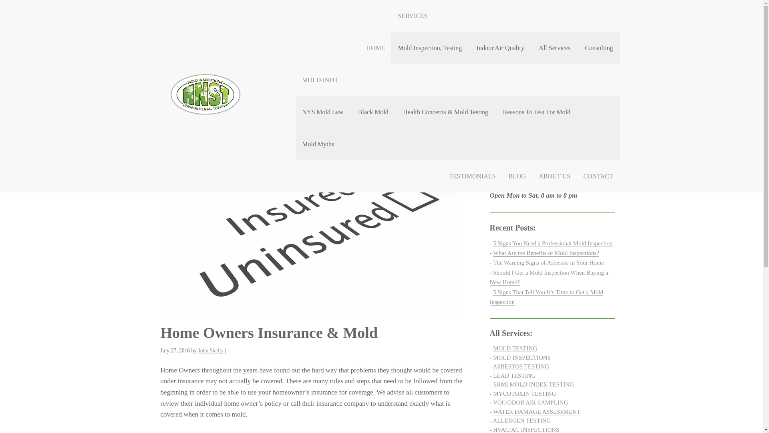 The height and width of the screenshot is (433, 769). I want to click on 5 Signs You Need a Professional Mold Inspection, so click(552, 243).